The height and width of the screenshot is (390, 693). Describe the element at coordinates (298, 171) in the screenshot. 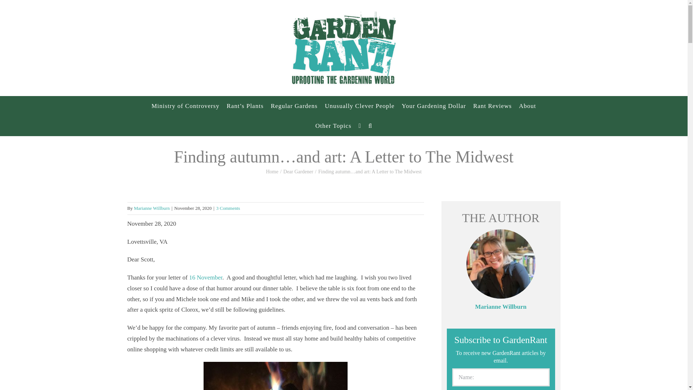

I see `Dear Gardener` at that location.